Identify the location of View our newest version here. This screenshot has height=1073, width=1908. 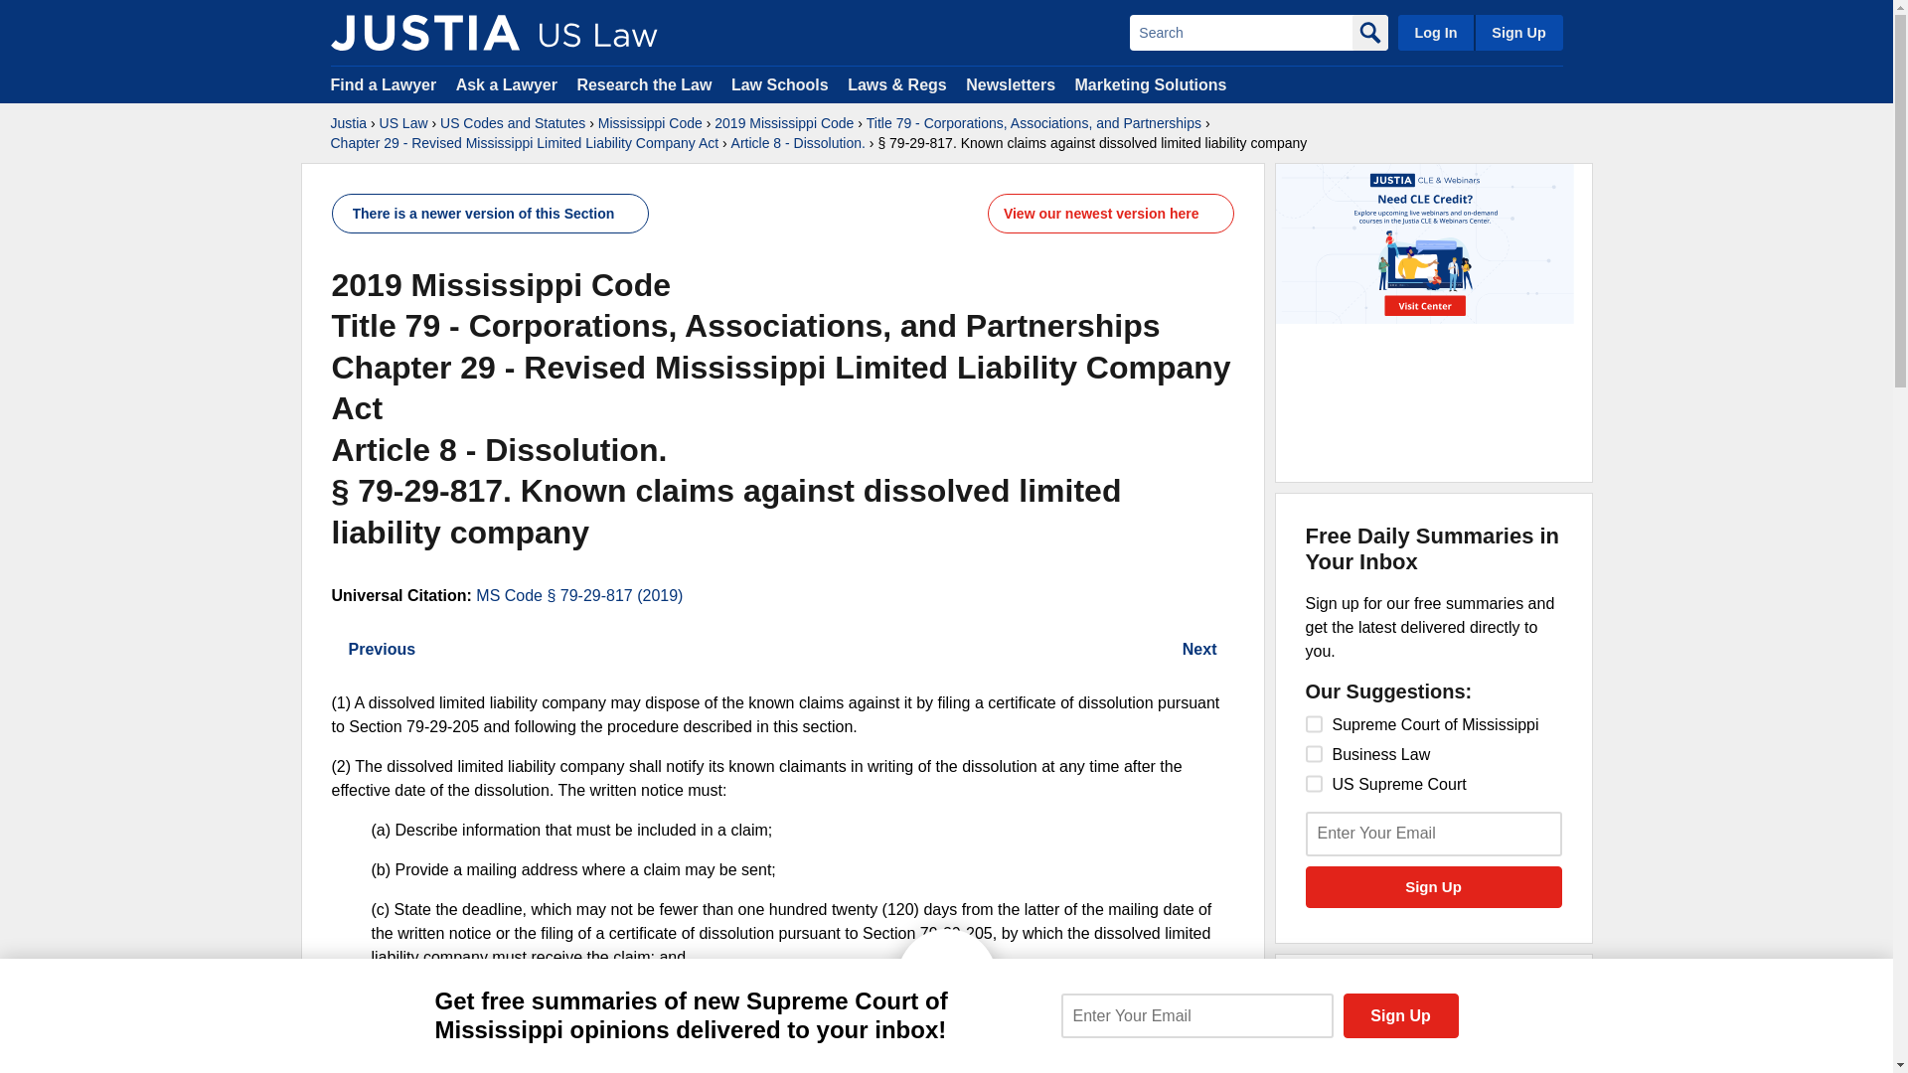
(1101, 213).